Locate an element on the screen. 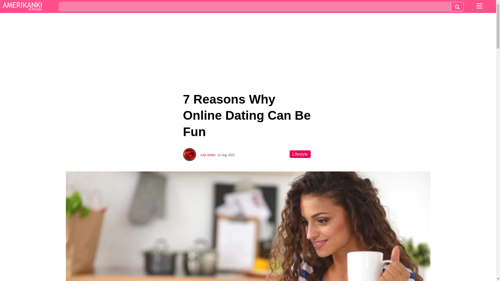  Lifestyle is located at coordinates (22, 7).